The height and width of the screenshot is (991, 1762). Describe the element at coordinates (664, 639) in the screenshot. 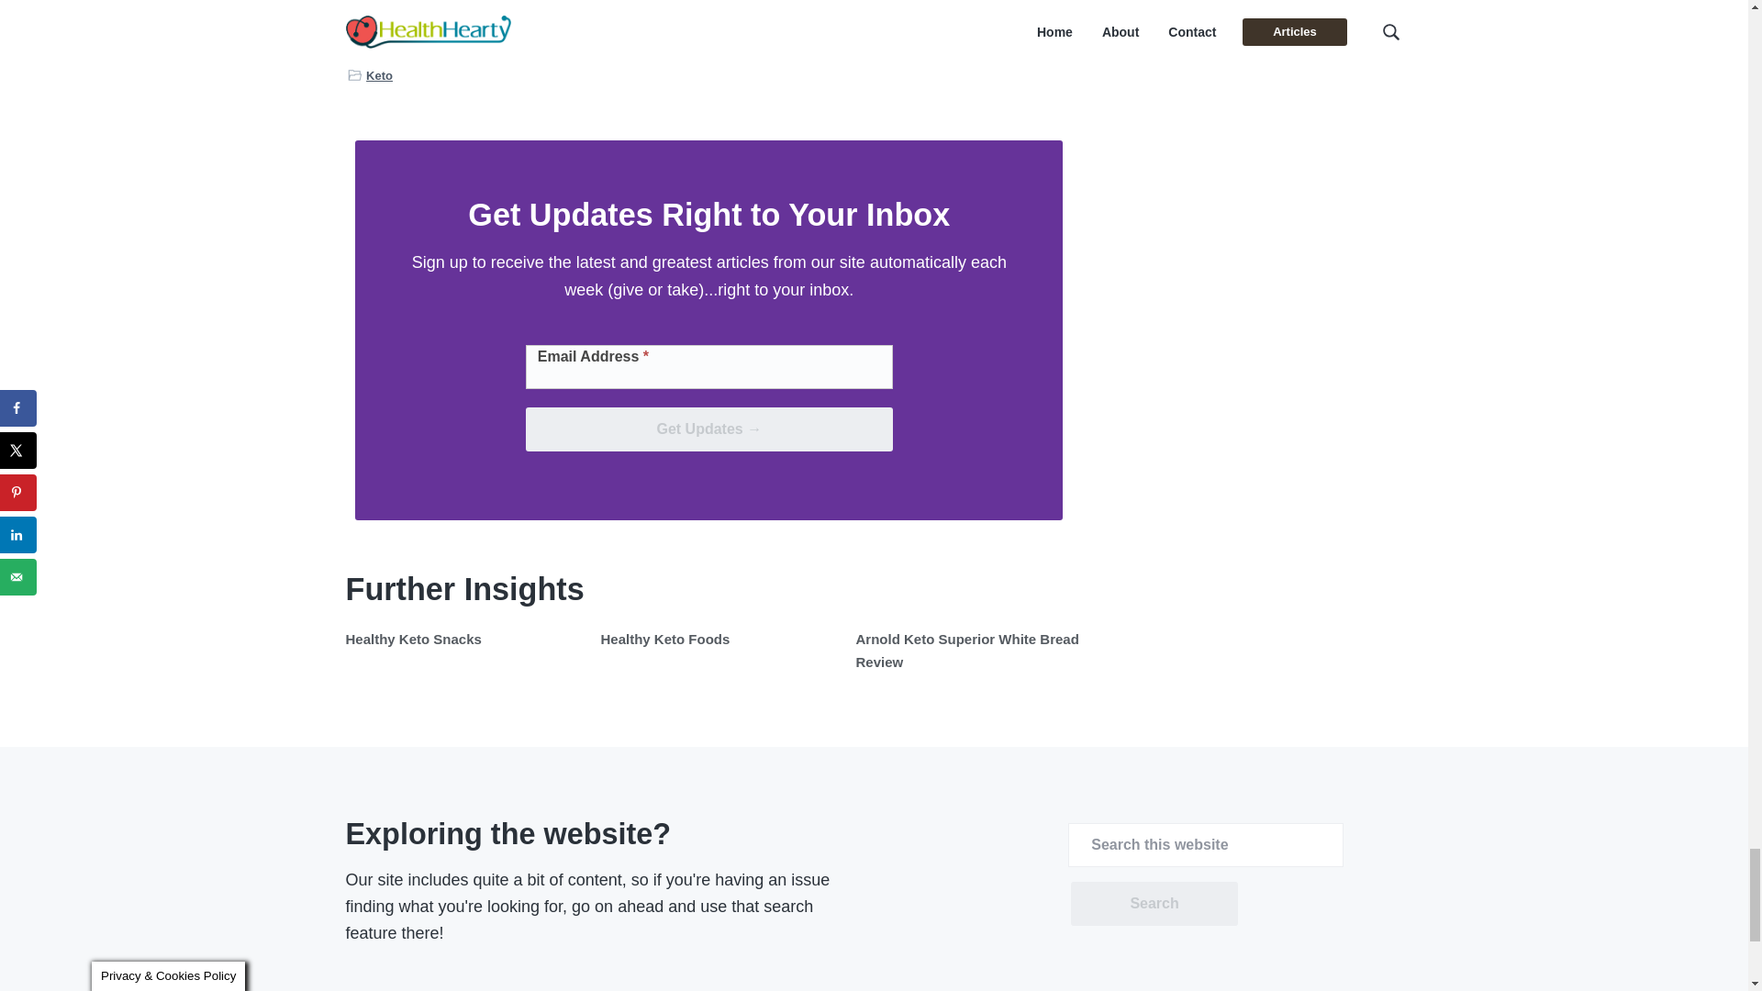

I see `Healthy Keto Foods` at that location.